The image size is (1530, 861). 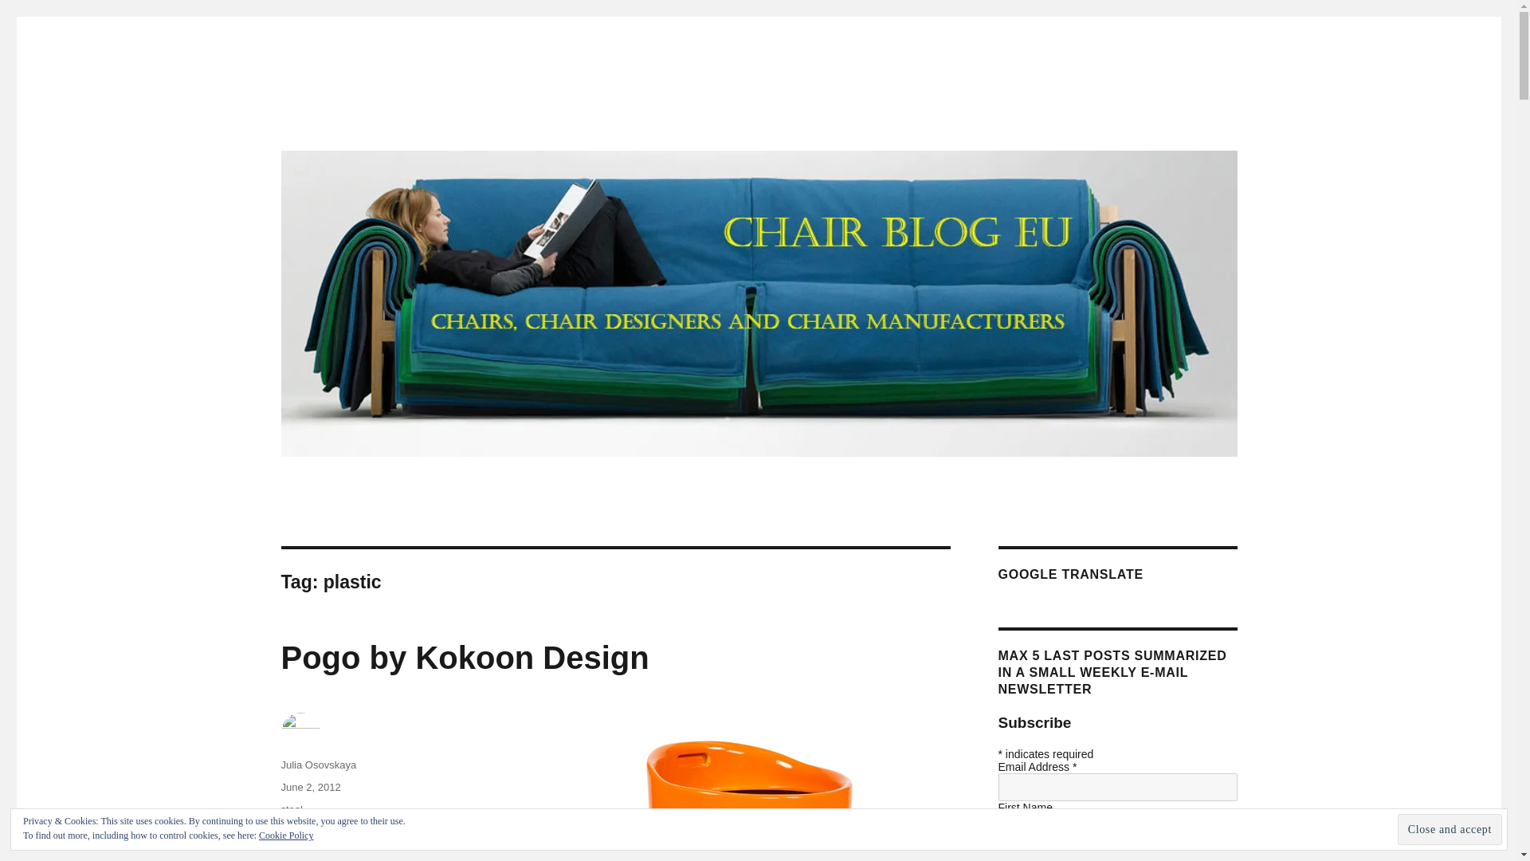 I want to click on Pogo by Kokoon Design, so click(x=464, y=657).